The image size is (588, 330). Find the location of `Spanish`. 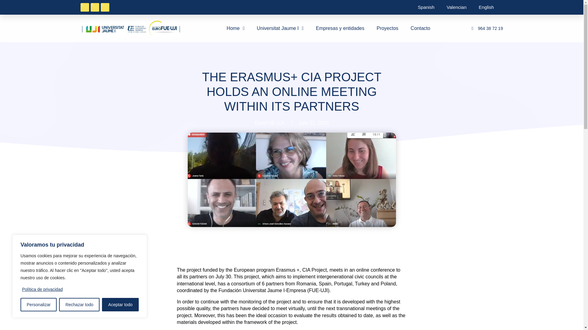

Spanish is located at coordinates (426, 7).